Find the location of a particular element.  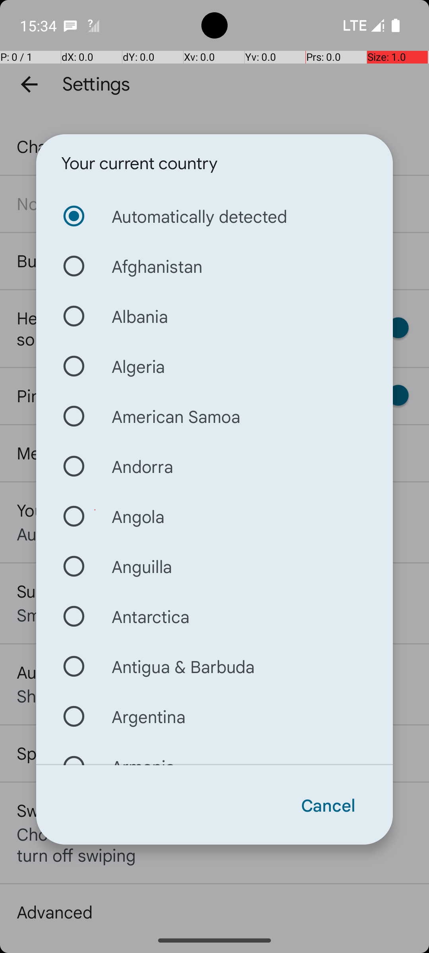

Argentina is located at coordinates (214, 716).